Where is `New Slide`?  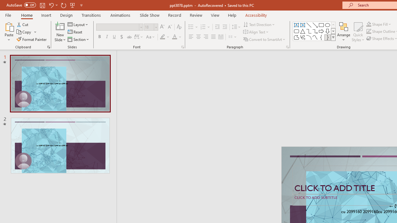 New Slide is located at coordinates (60, 32).